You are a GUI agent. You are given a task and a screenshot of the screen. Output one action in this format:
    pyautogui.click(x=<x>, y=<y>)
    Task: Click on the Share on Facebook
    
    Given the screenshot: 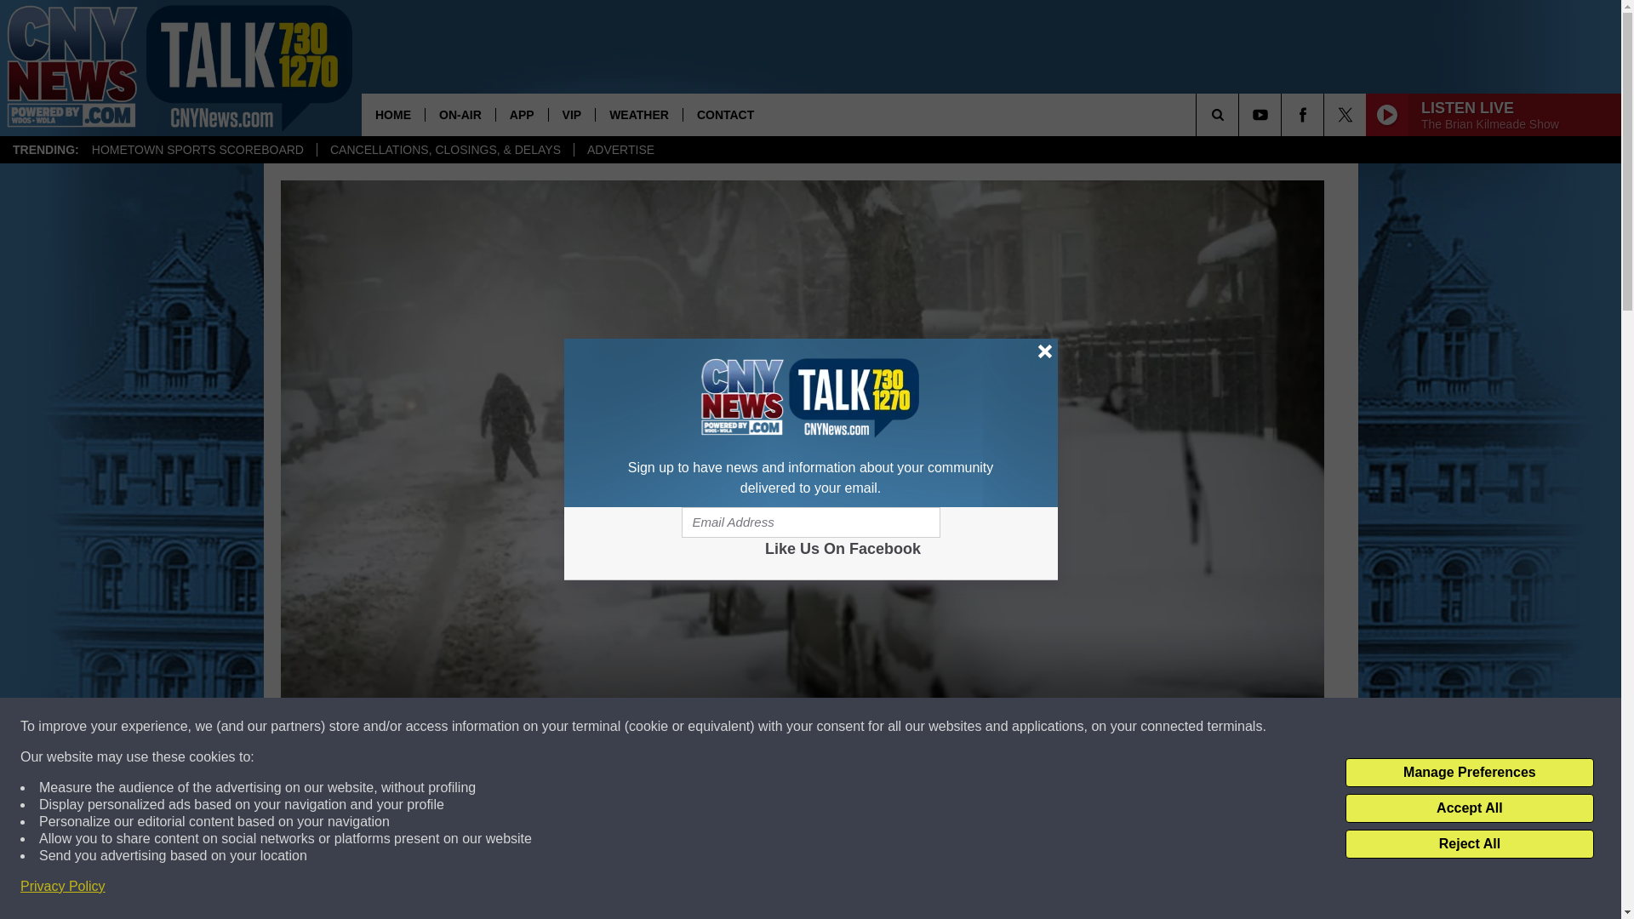 What is the action you would take?
    pyautogui.click(x=581, y=888)
    